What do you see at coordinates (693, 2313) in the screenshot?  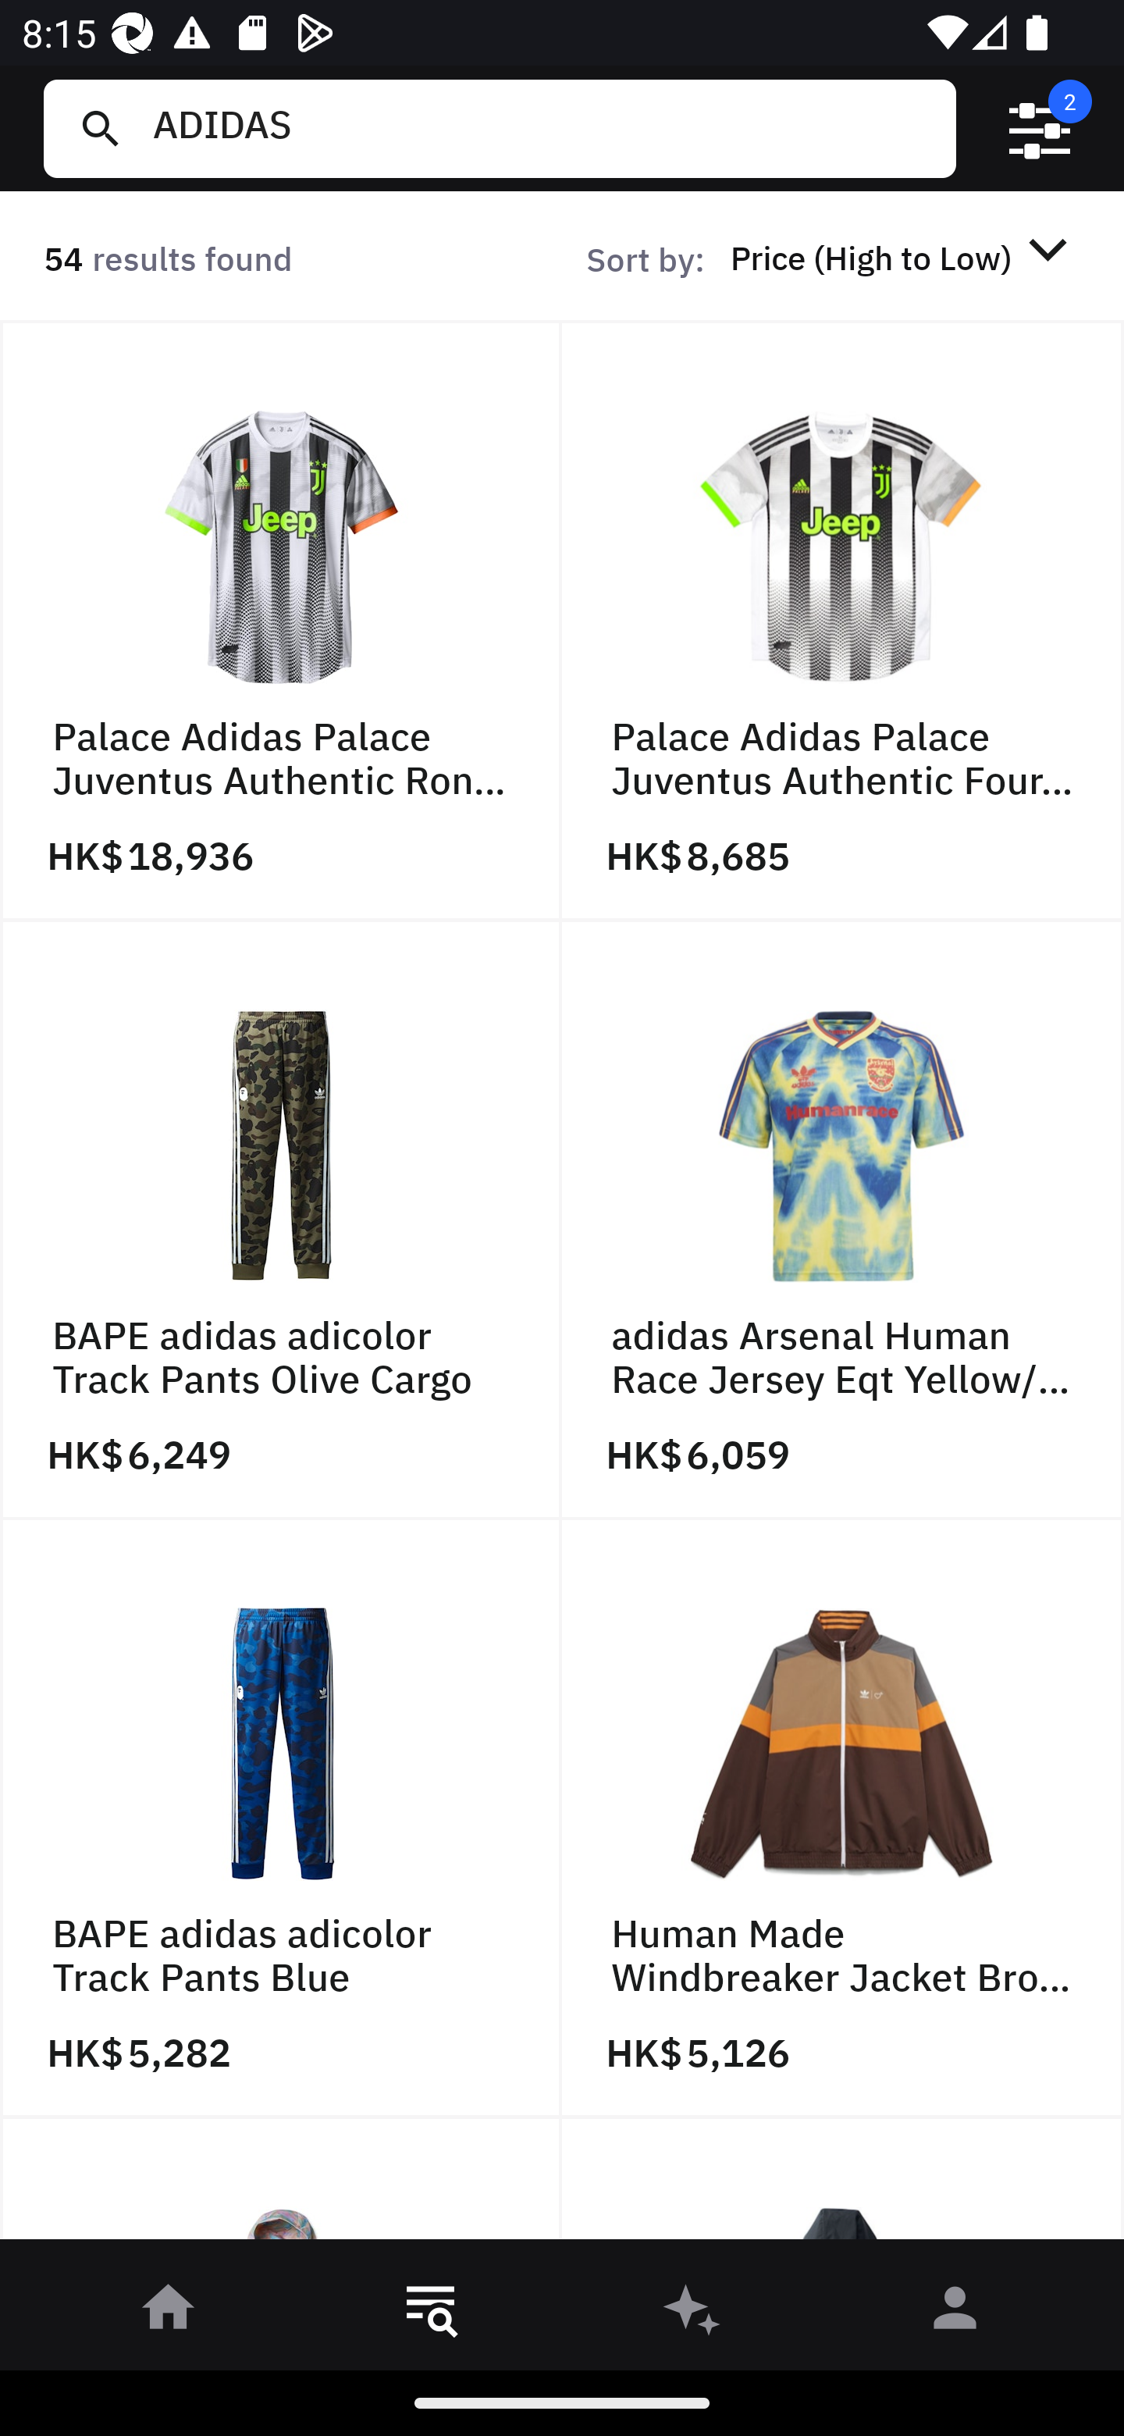 I see `󰫢` at bounding box center [693, 2313].